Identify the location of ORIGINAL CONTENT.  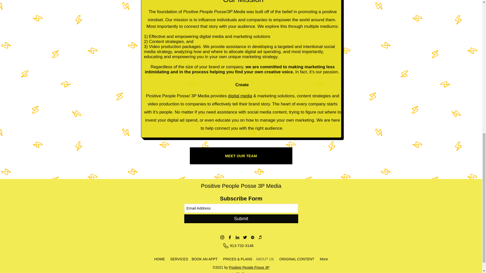
(297, 259).